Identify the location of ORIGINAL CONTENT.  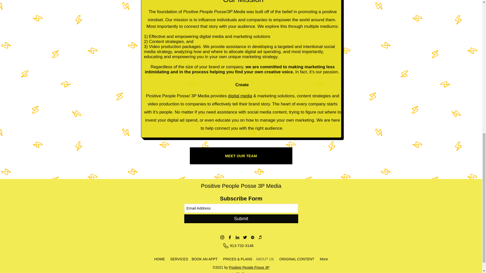
(297, 259).